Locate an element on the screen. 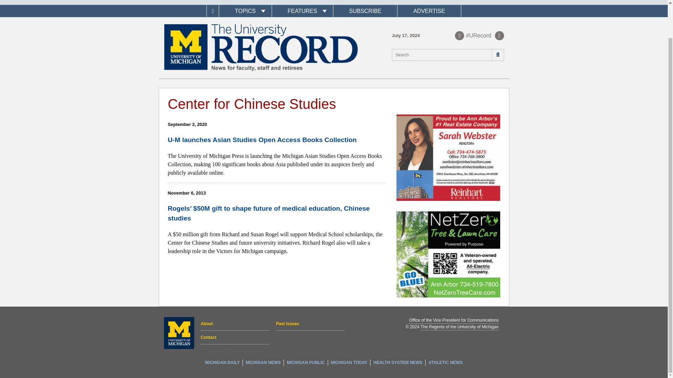  RSS Feed is located at coordinates (499, 35).